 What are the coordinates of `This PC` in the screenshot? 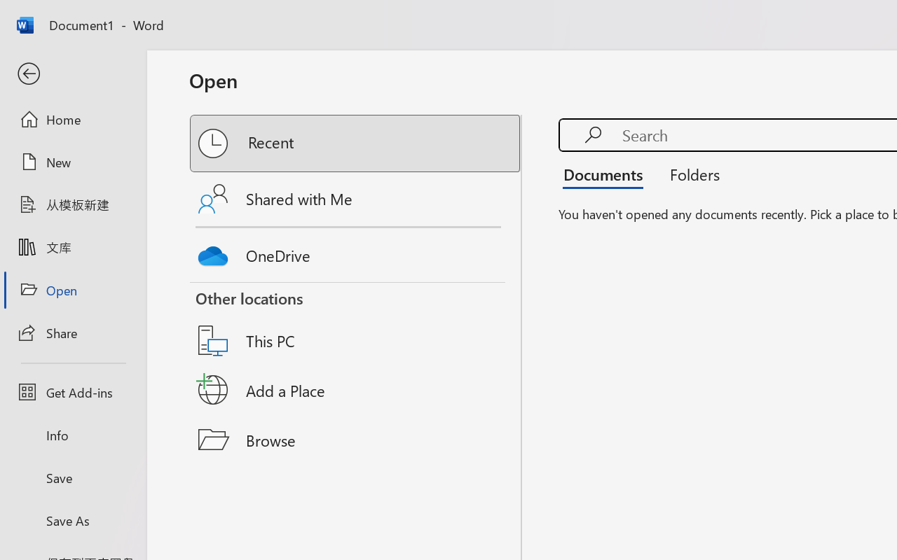 It's located at (356, 323).